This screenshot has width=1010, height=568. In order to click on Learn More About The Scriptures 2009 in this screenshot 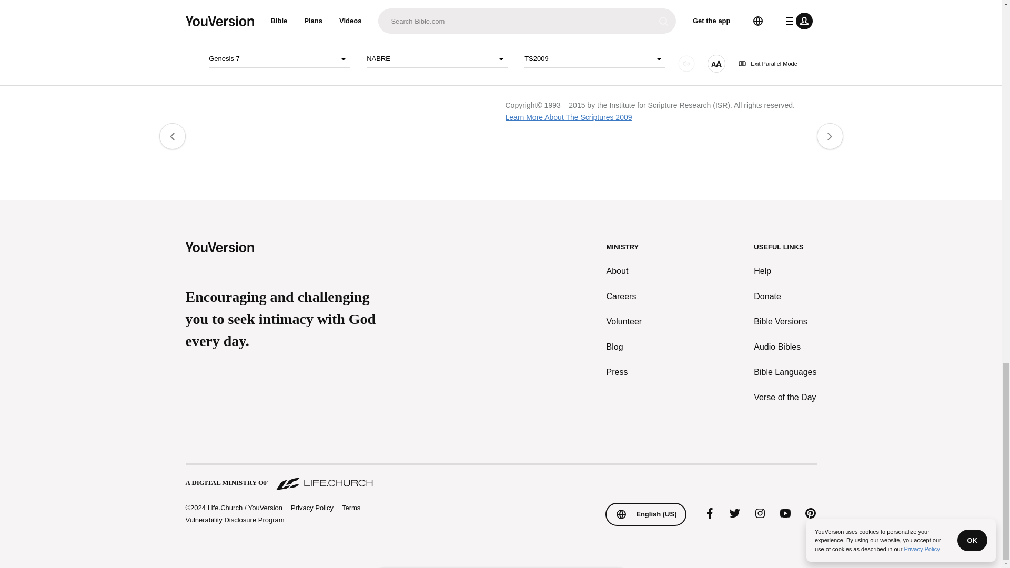, I will do `click(568, 117)`.